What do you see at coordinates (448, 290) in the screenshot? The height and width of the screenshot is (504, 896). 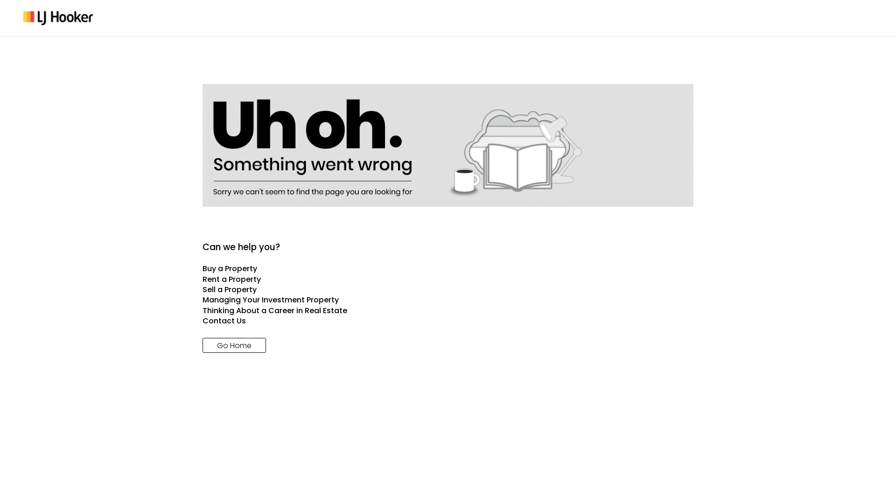 I see `Sell a Property` at bounding box center [448, 290].